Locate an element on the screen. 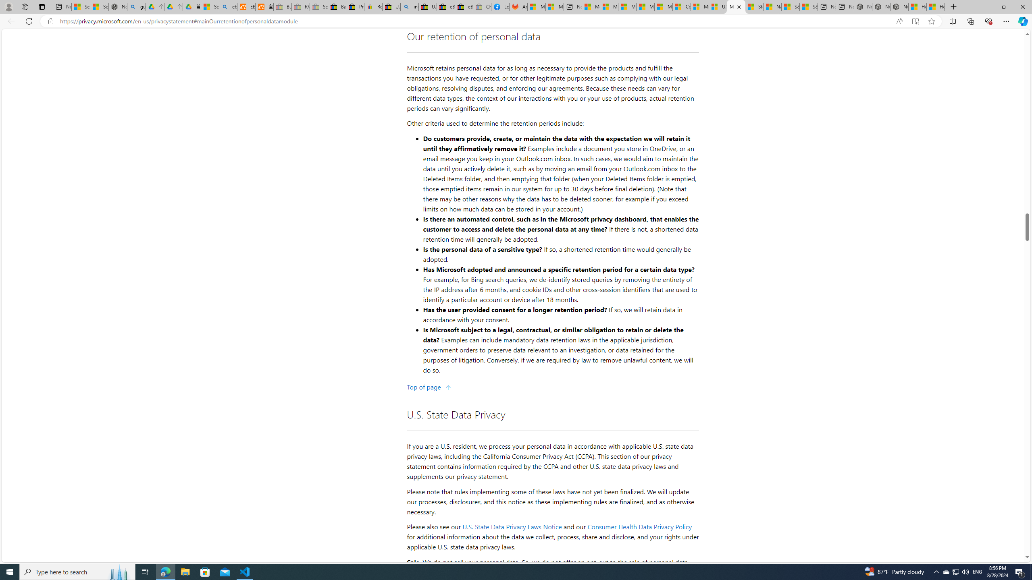  Consumer Health Data Privacy Policy is located at coordinates (639, 527).